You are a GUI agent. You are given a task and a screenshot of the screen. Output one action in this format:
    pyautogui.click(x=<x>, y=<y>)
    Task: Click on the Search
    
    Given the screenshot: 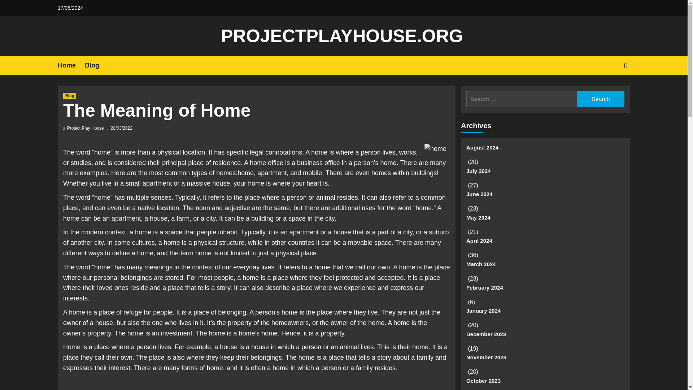 What is the action you would take?
    pyautogui.click(x=601, y=99)
    